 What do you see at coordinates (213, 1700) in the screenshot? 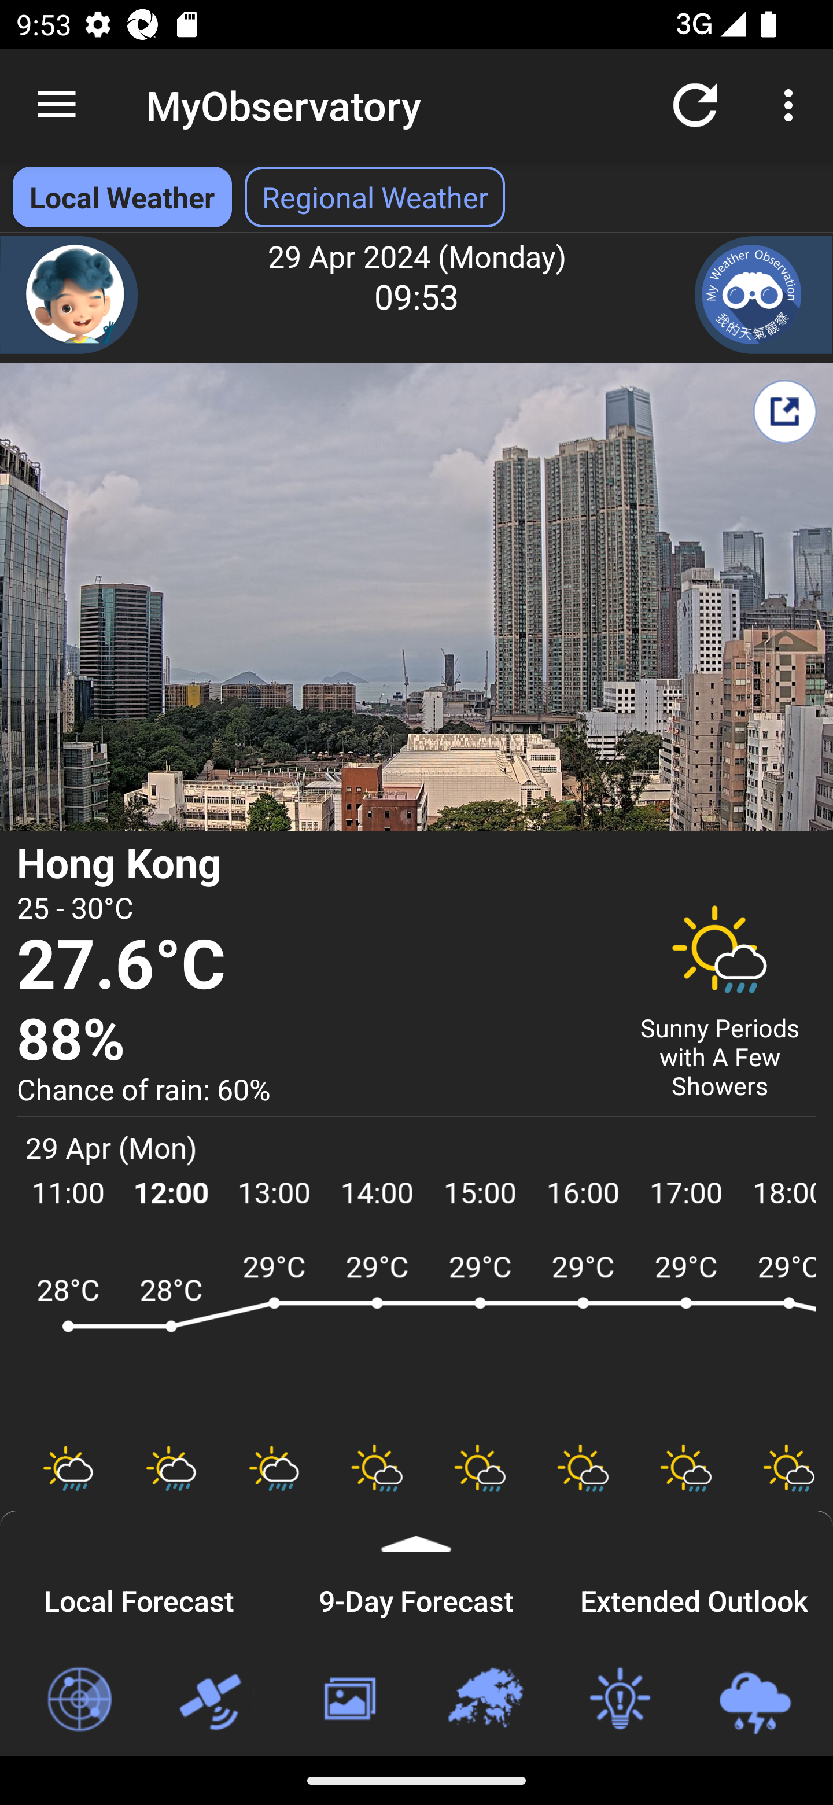
I see `Satellite Images` at bounding box center [213, 1700].